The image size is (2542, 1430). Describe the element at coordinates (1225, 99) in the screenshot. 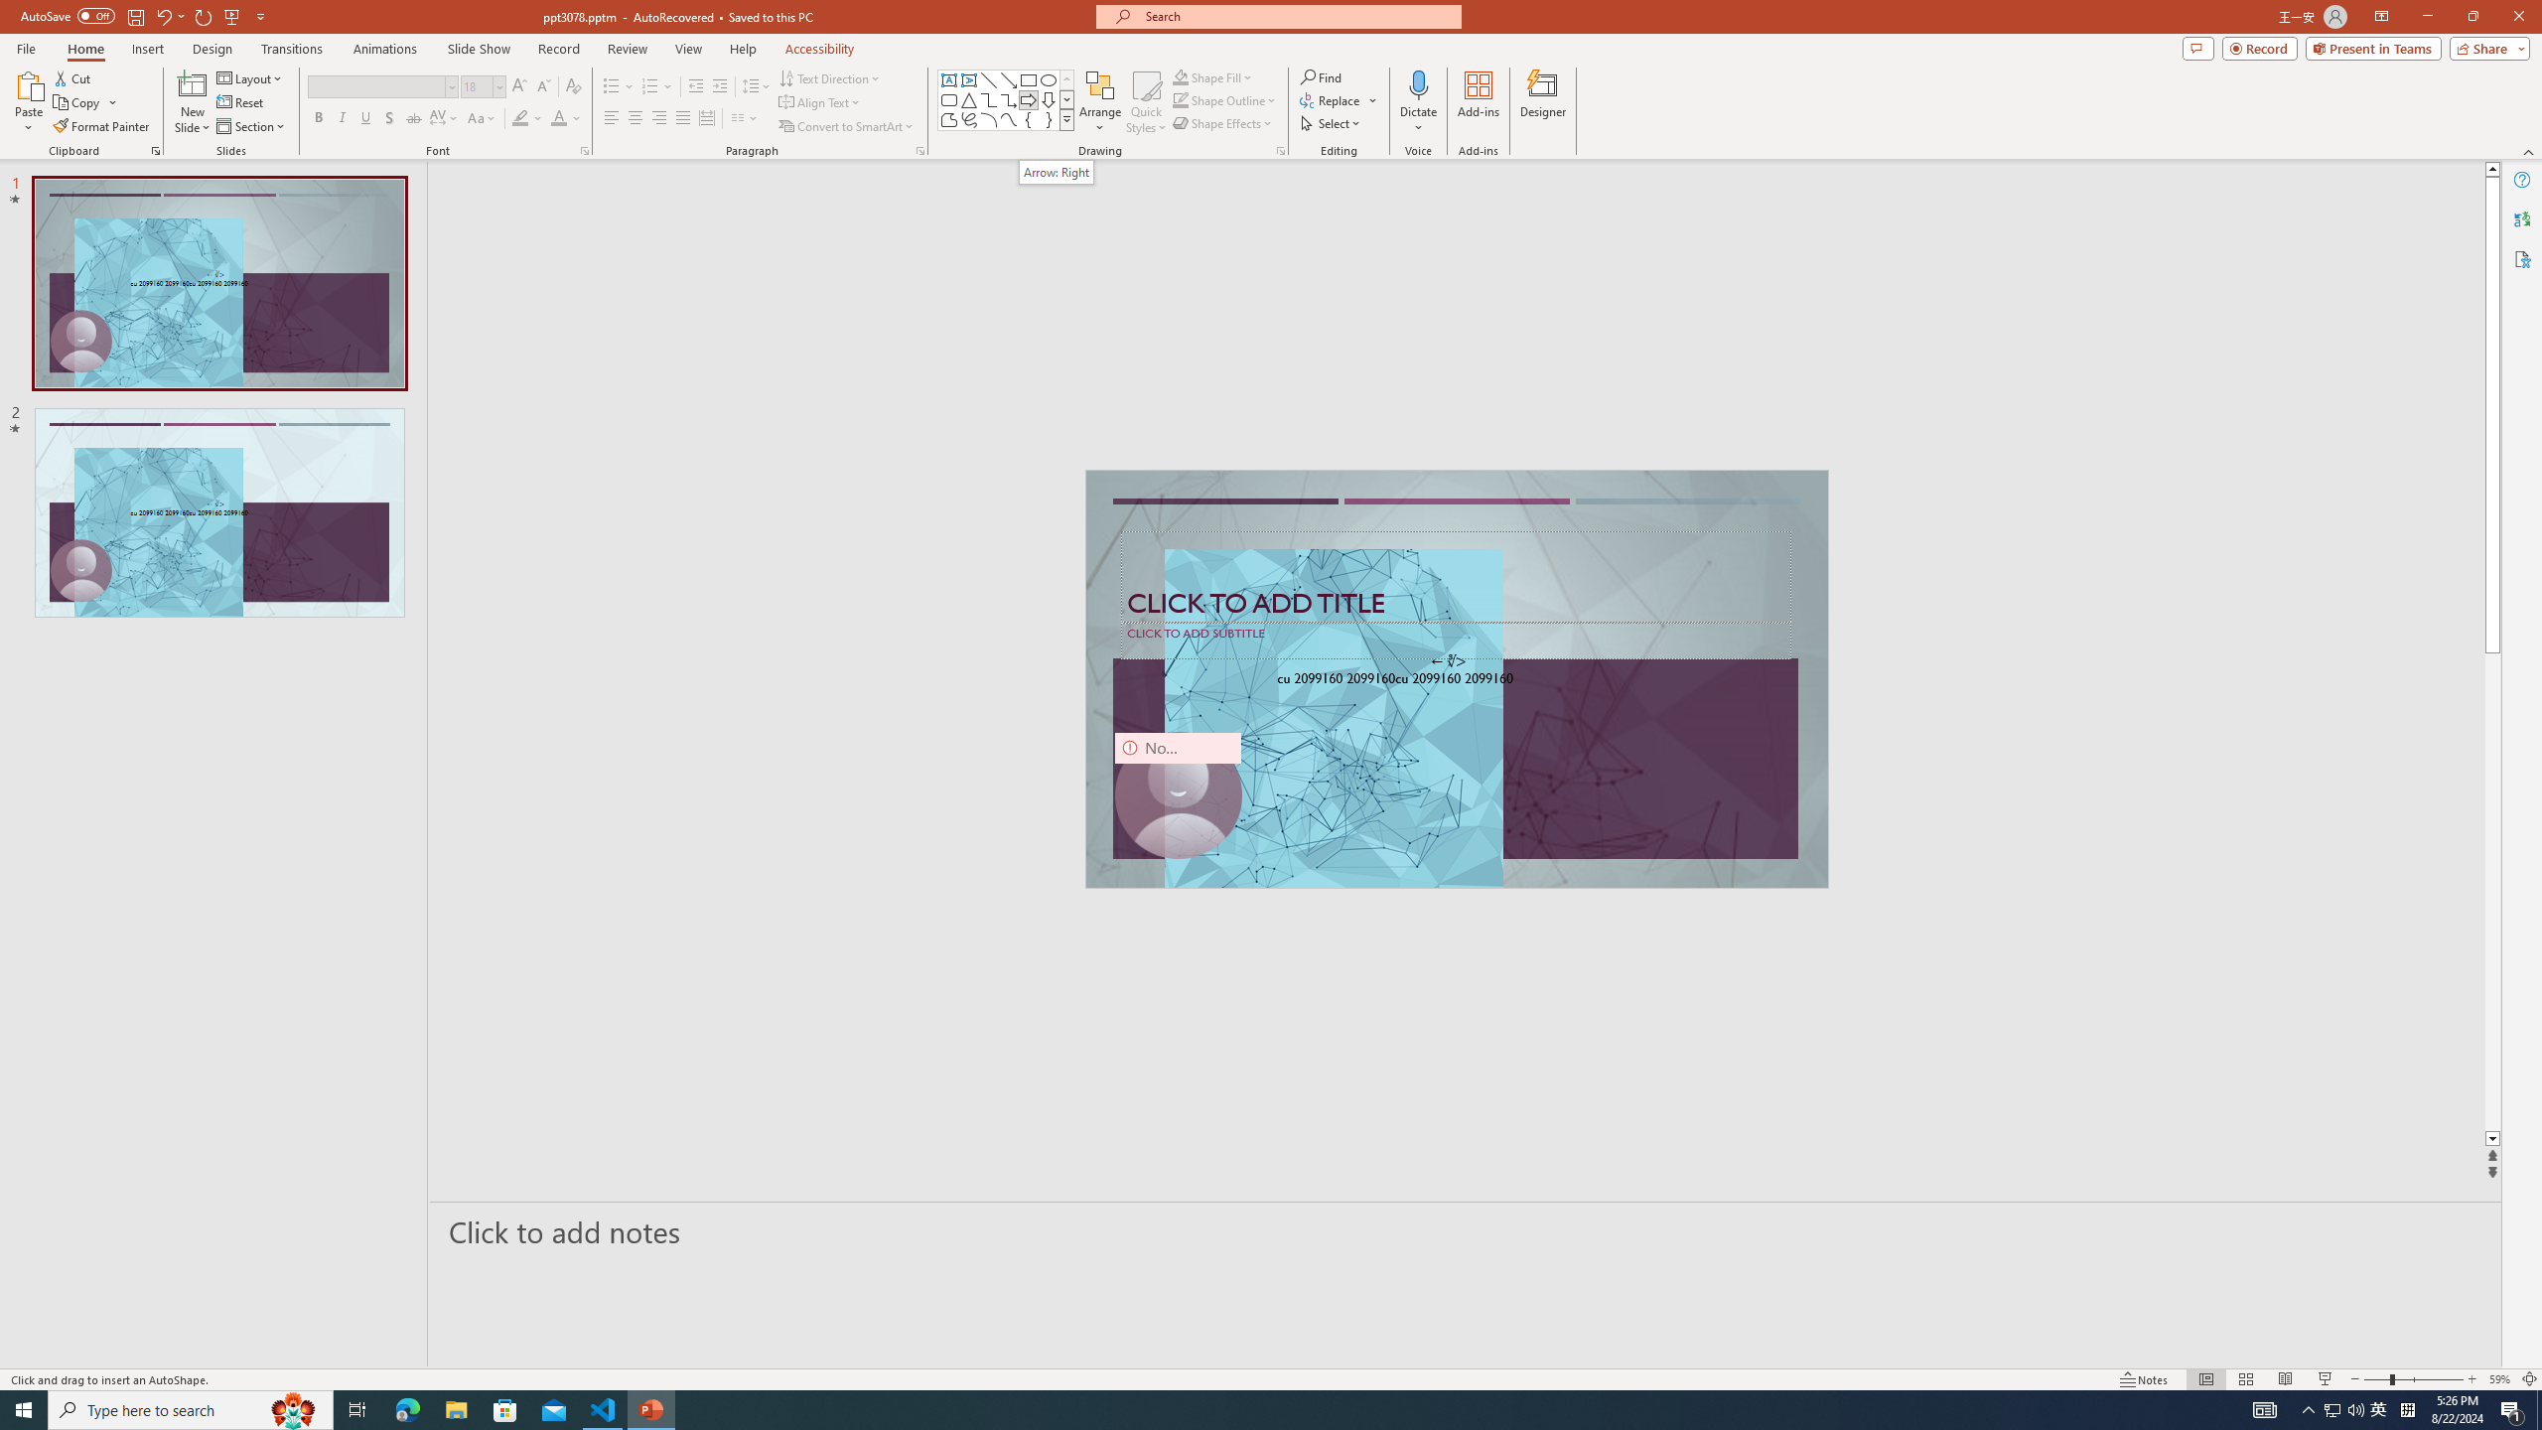

I see `Shape Outline` at that location.